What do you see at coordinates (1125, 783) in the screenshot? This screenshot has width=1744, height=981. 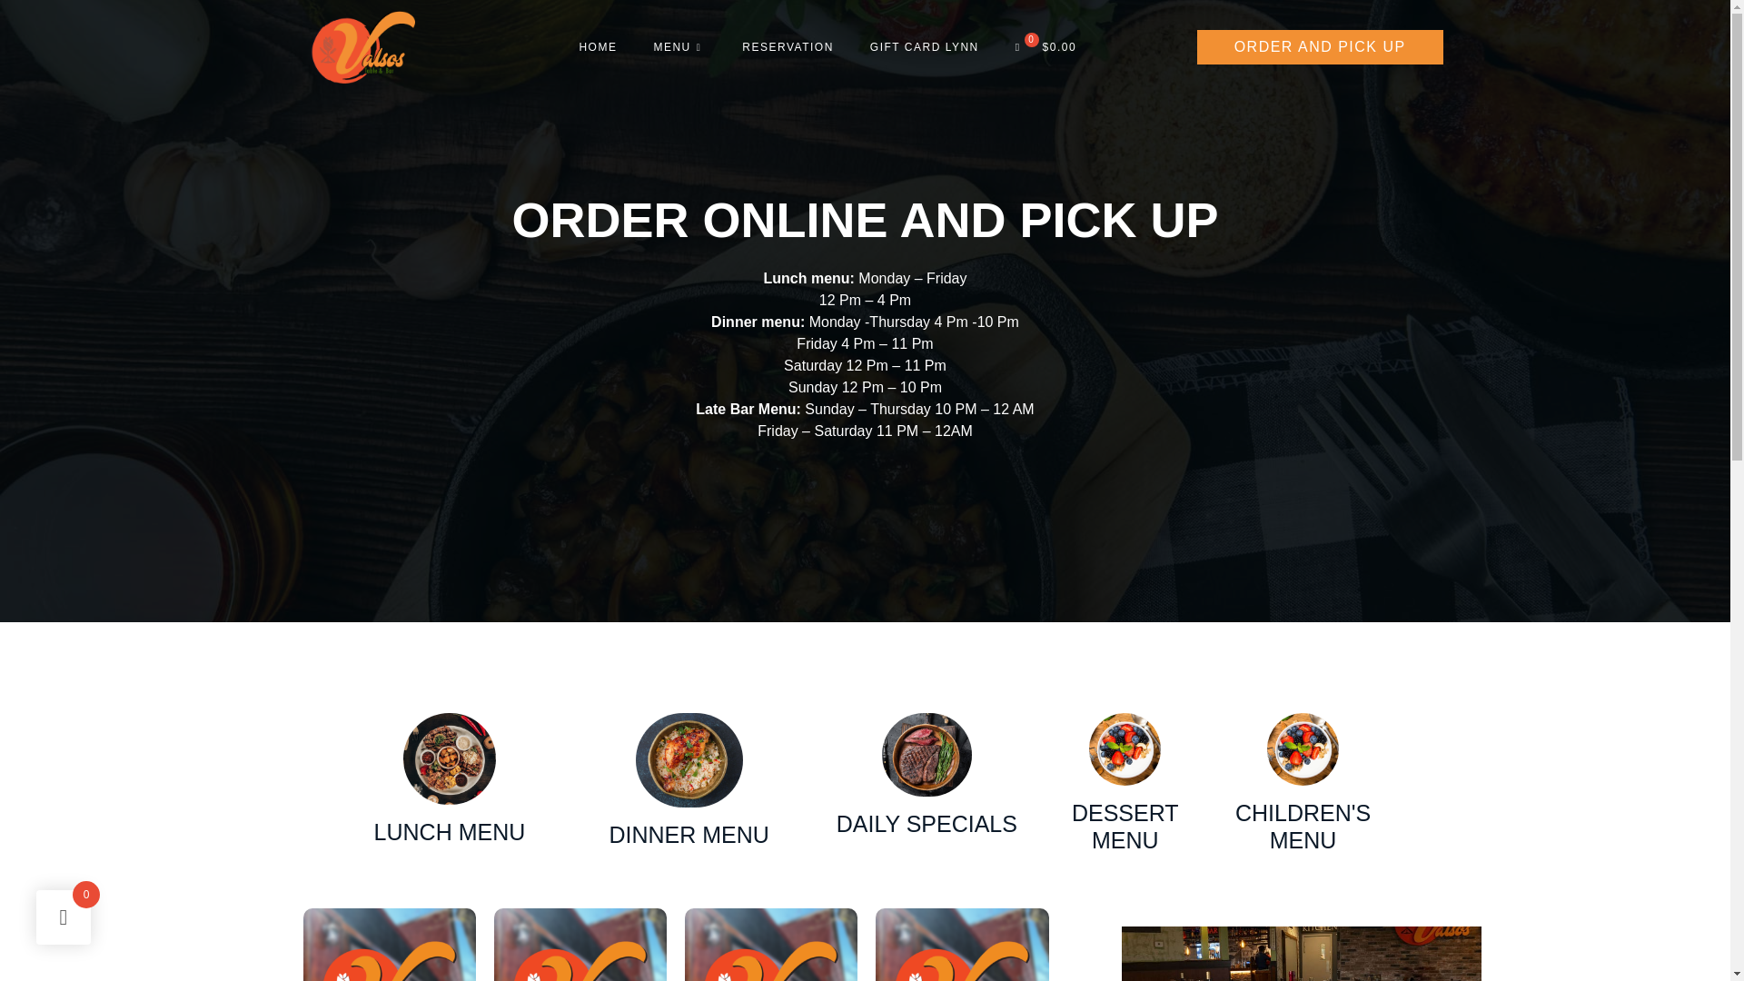 I see `DESSERT MENU` at bounding box center [1125, 783].